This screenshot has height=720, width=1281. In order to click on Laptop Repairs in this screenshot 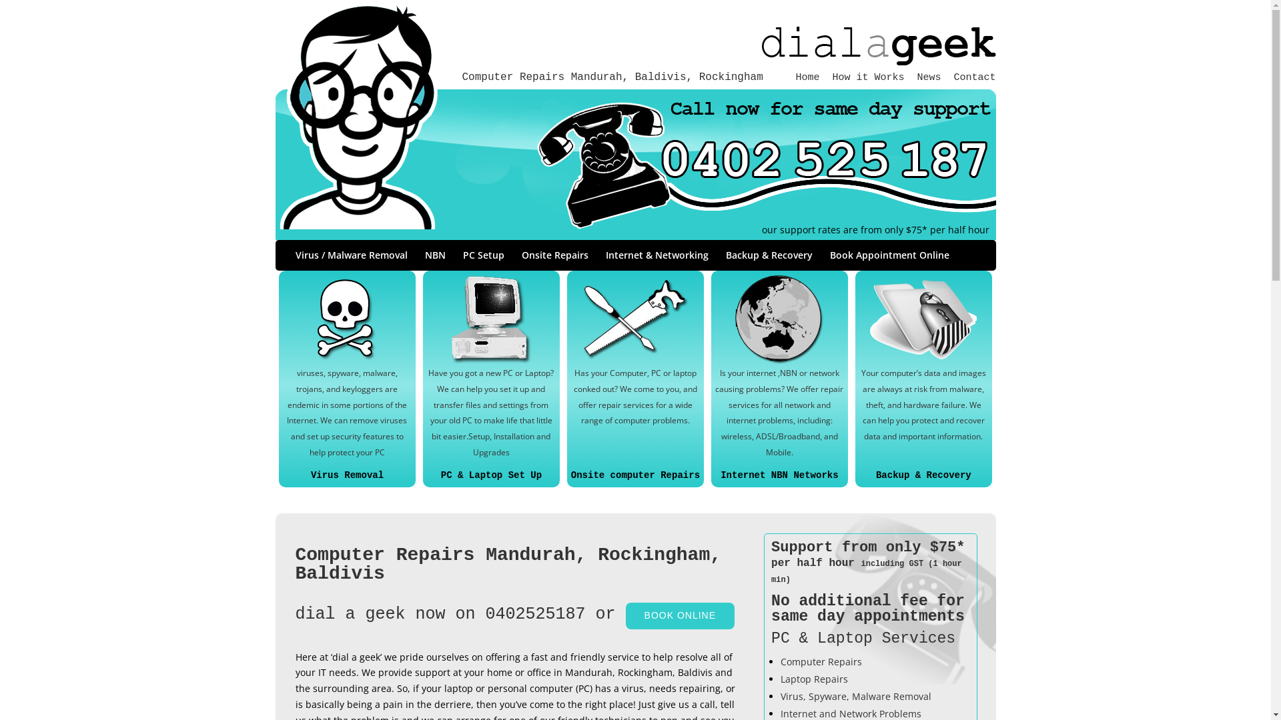, I will do `click(814, 679)`.